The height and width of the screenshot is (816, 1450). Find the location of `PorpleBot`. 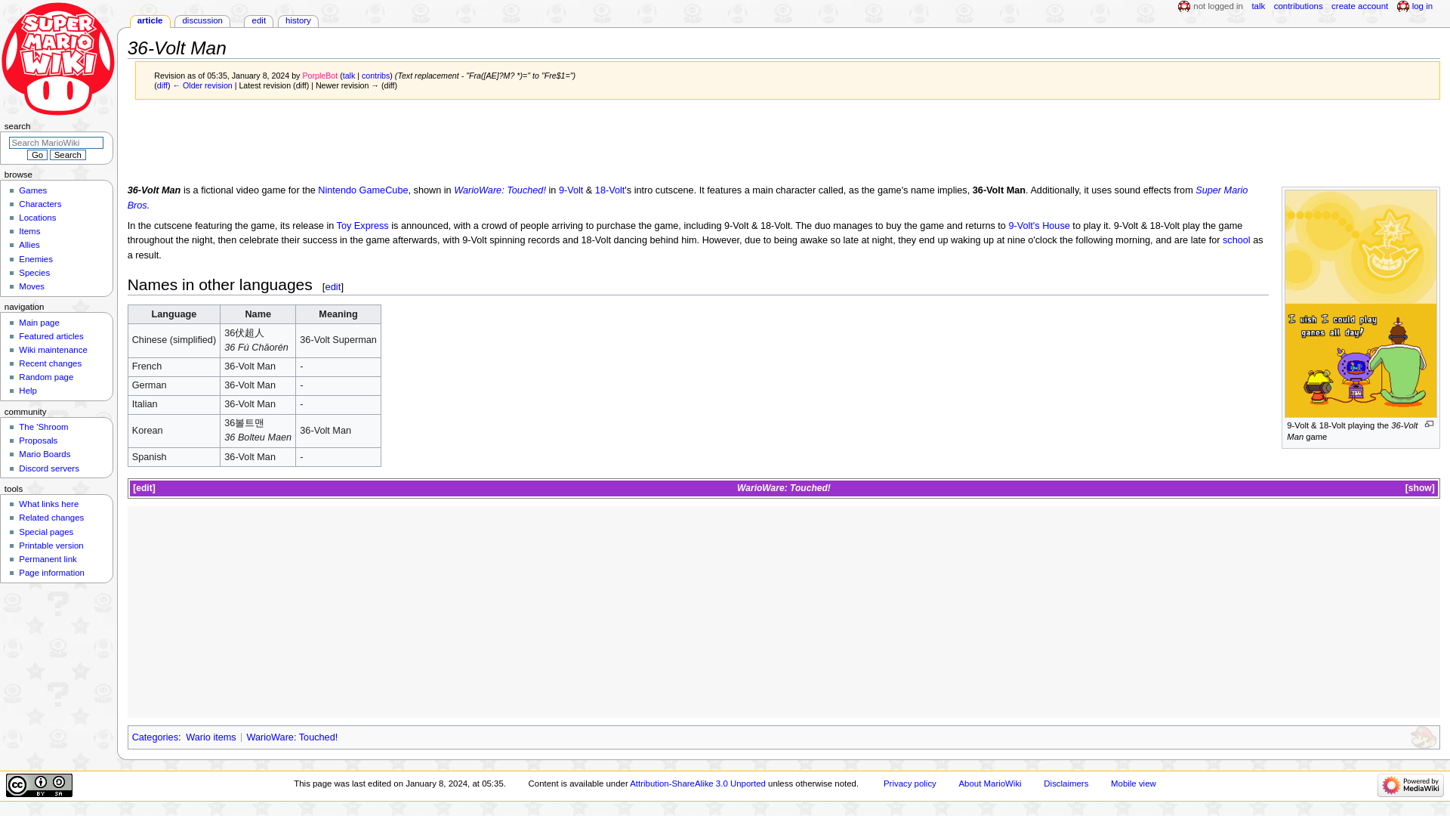

PorpleBot is located at coordinates (319, 75).